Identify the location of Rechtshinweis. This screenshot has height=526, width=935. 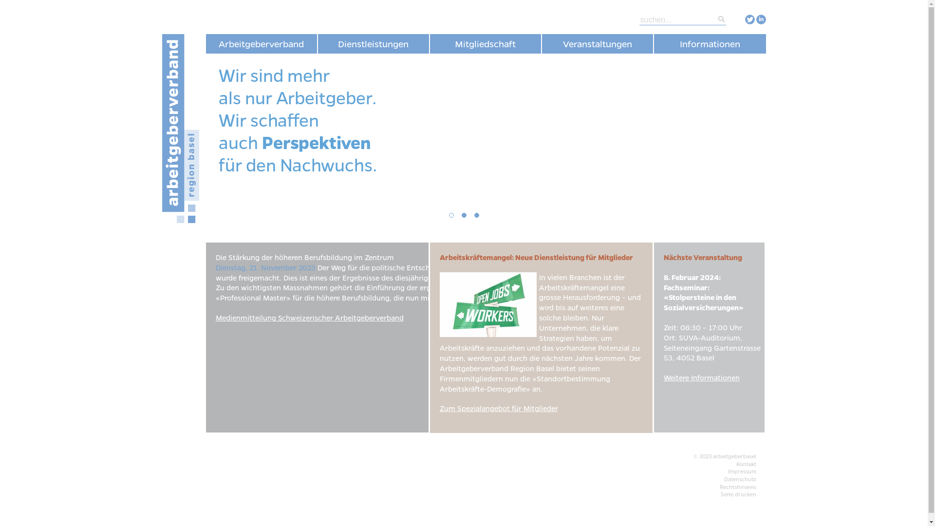
(738, 487).